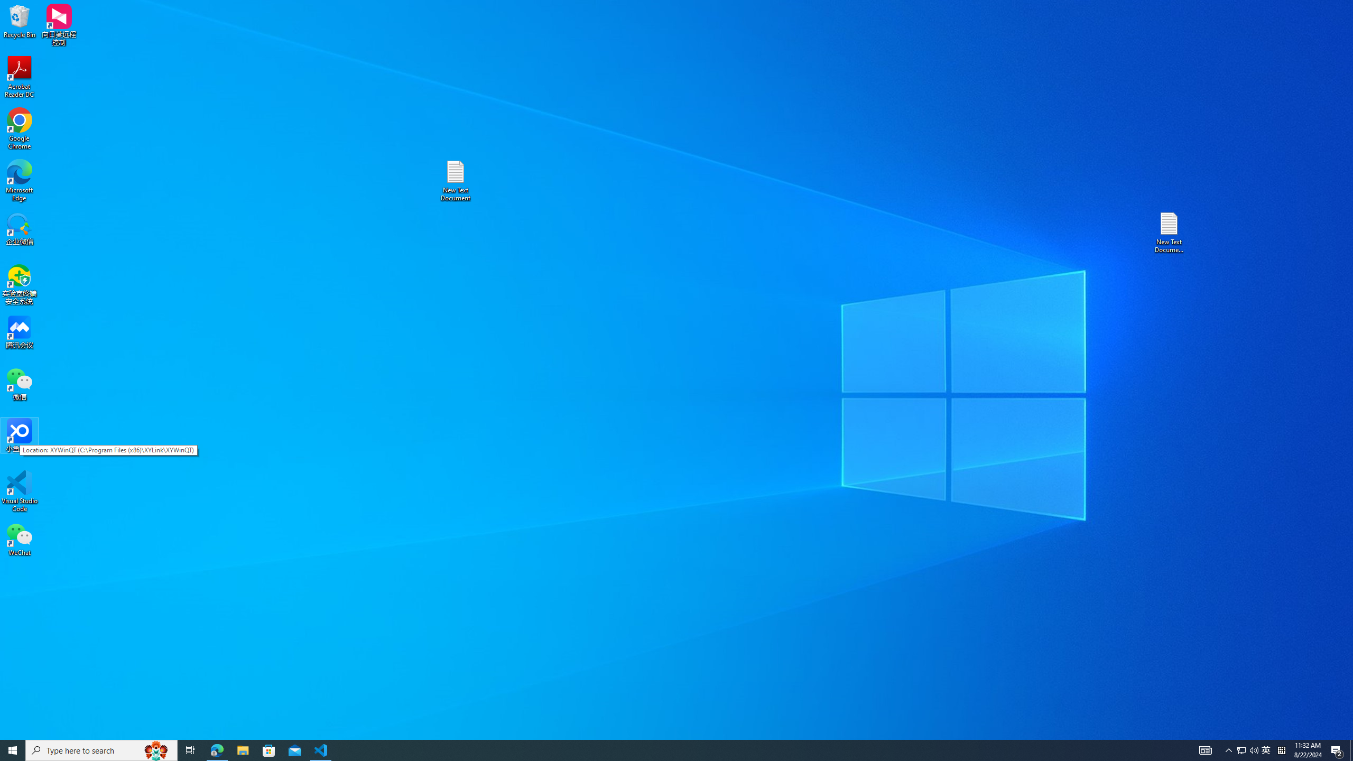  What do you see at coordinates (1281, 750) in the screenshot?
I see `Tray Input Indicator - Chinese (Simplified, China)` at bounding box center [1281, 750].